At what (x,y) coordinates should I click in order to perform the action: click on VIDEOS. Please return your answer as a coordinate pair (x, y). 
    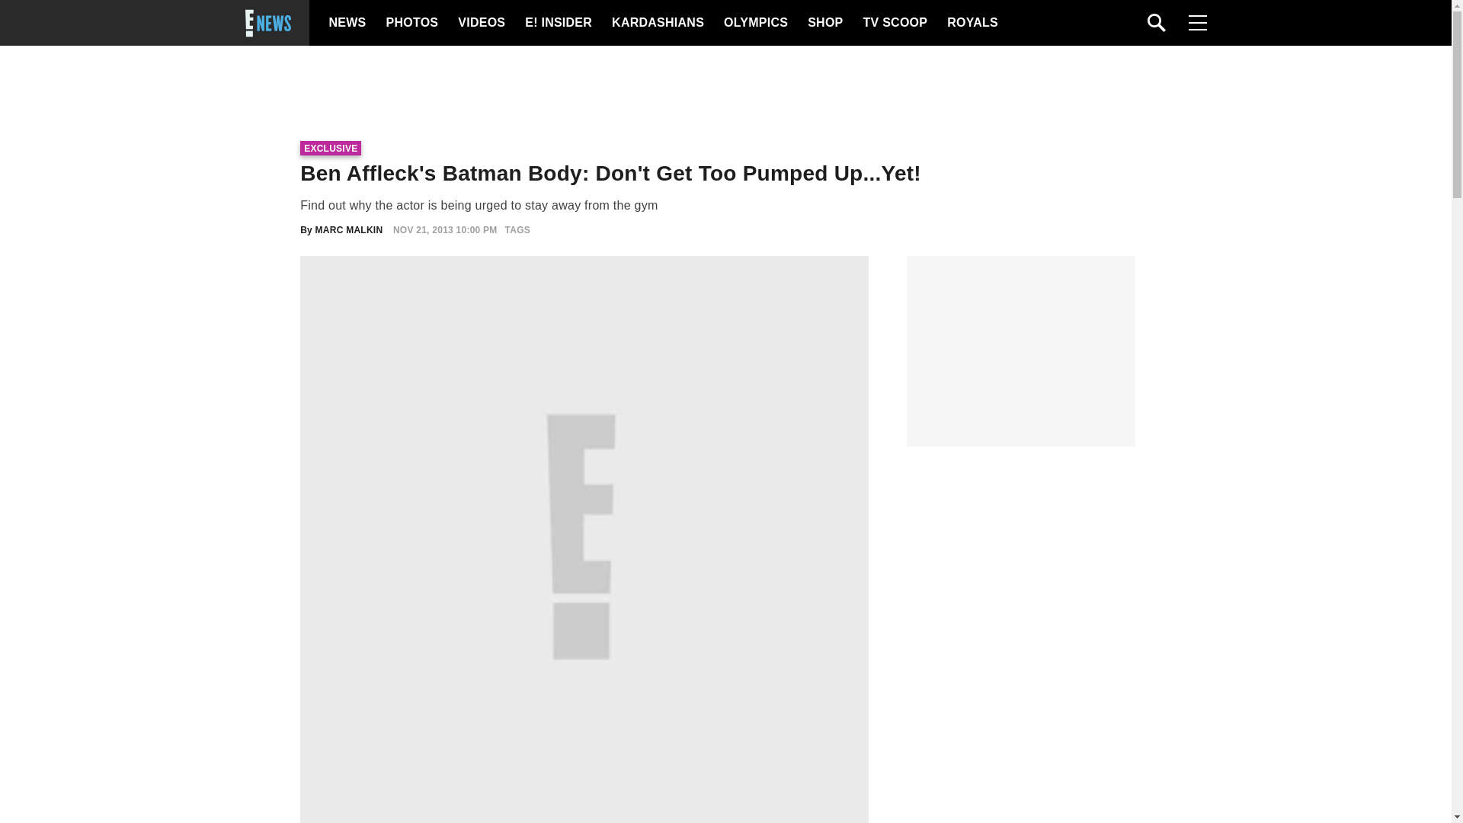
    Looking at the image, I should click on (480, 23).